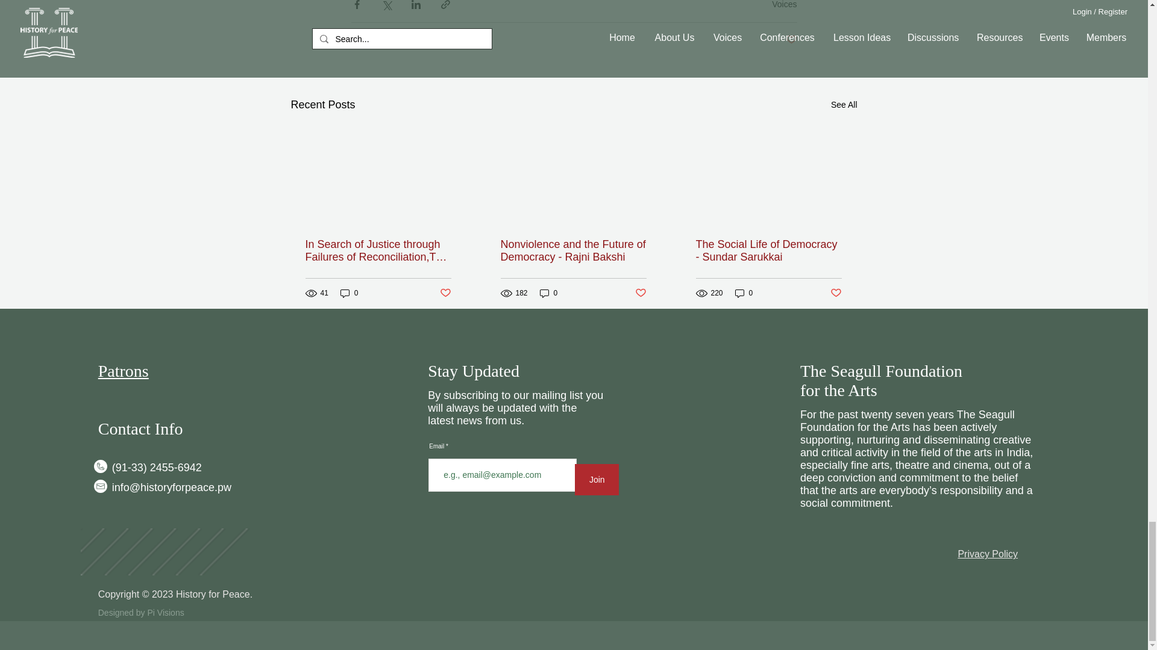  Describe the element at coordinates (641, 293) in the screenshot. I see `Post not marked as liked` at that location.